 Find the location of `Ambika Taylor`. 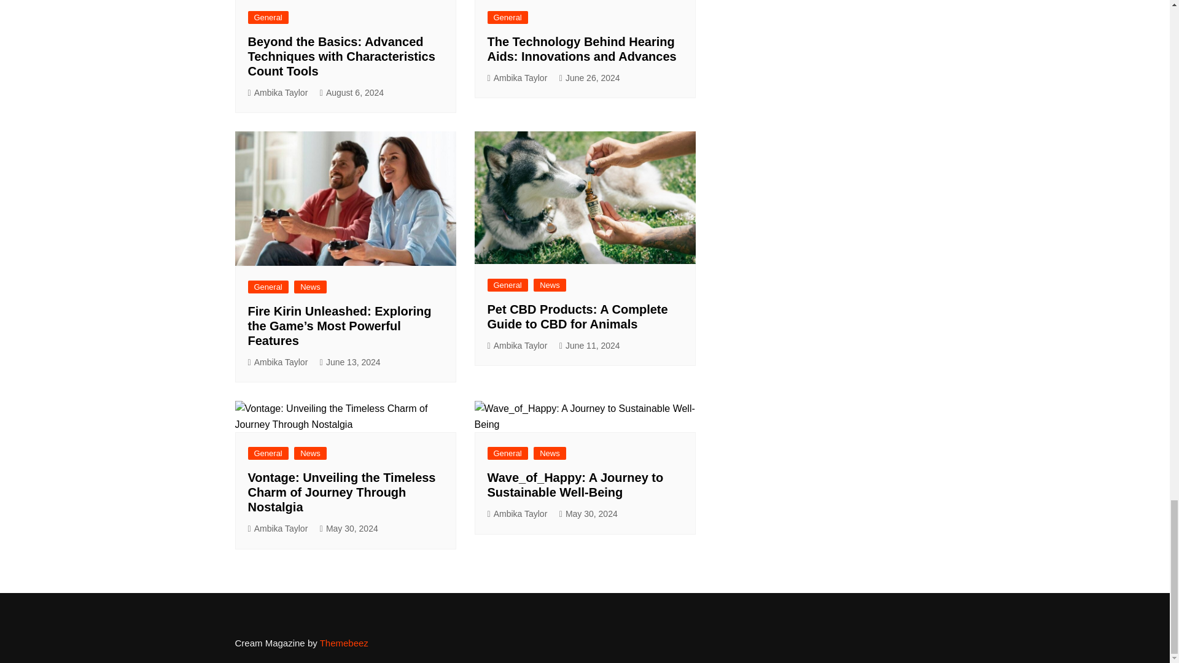

Ambika Taylor is located at coordinates (278, 93).